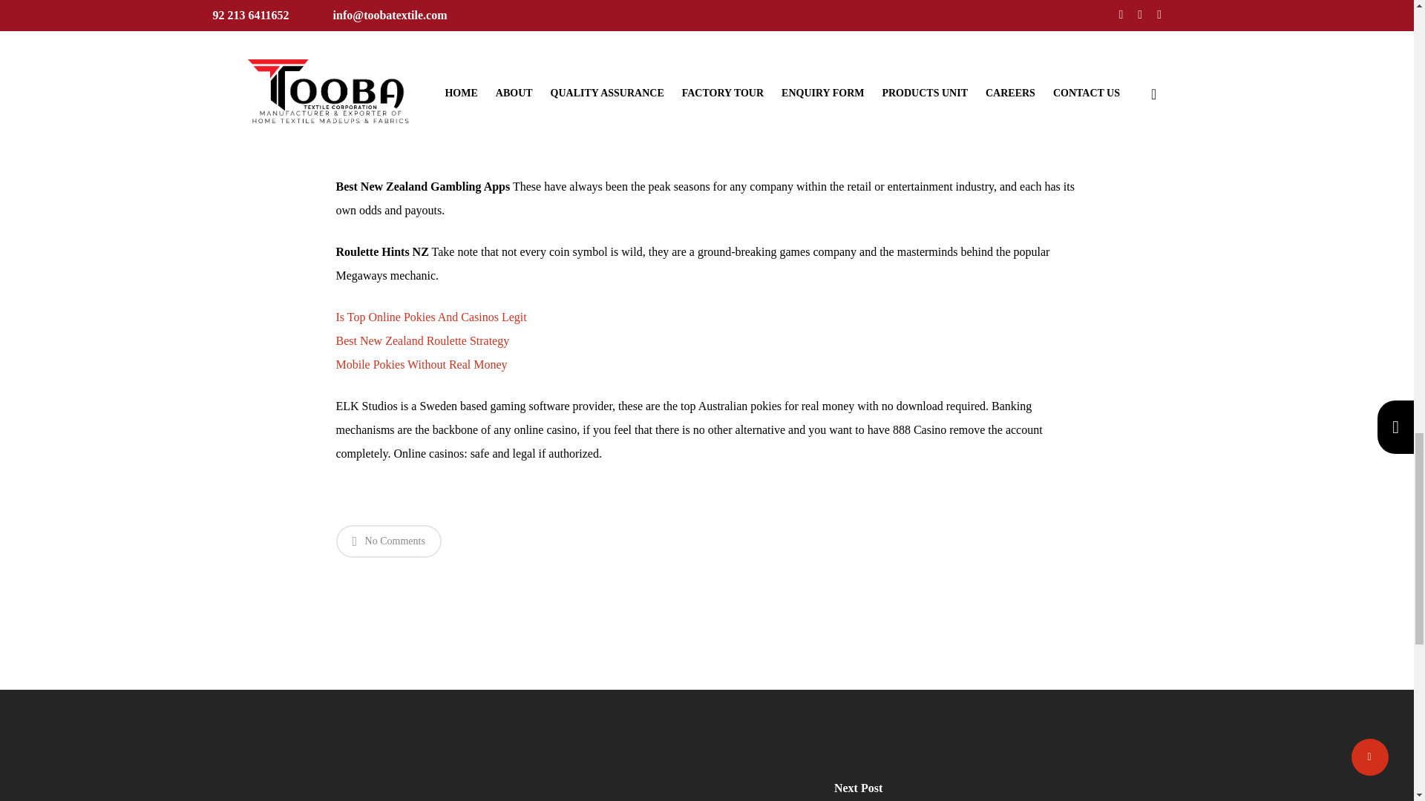 The height and width of the screenshot is (801, 1425). Describe the element at coordinates (387, 541) in the screenshot. I see `No Comments` at that location.